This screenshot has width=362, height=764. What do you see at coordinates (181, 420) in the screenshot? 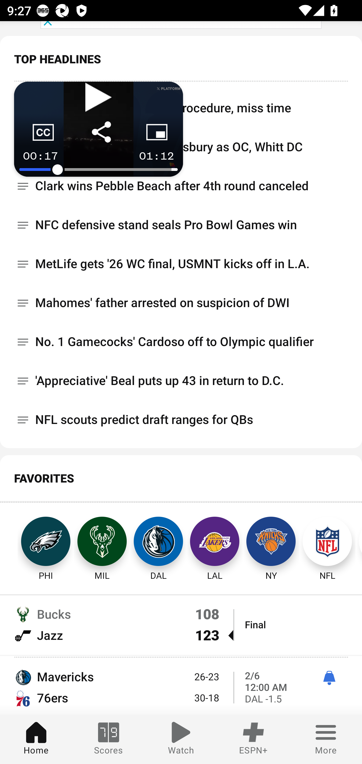
I see ` NFL scouts predict draft ranges for QBs` at bounding box center [181, 420].